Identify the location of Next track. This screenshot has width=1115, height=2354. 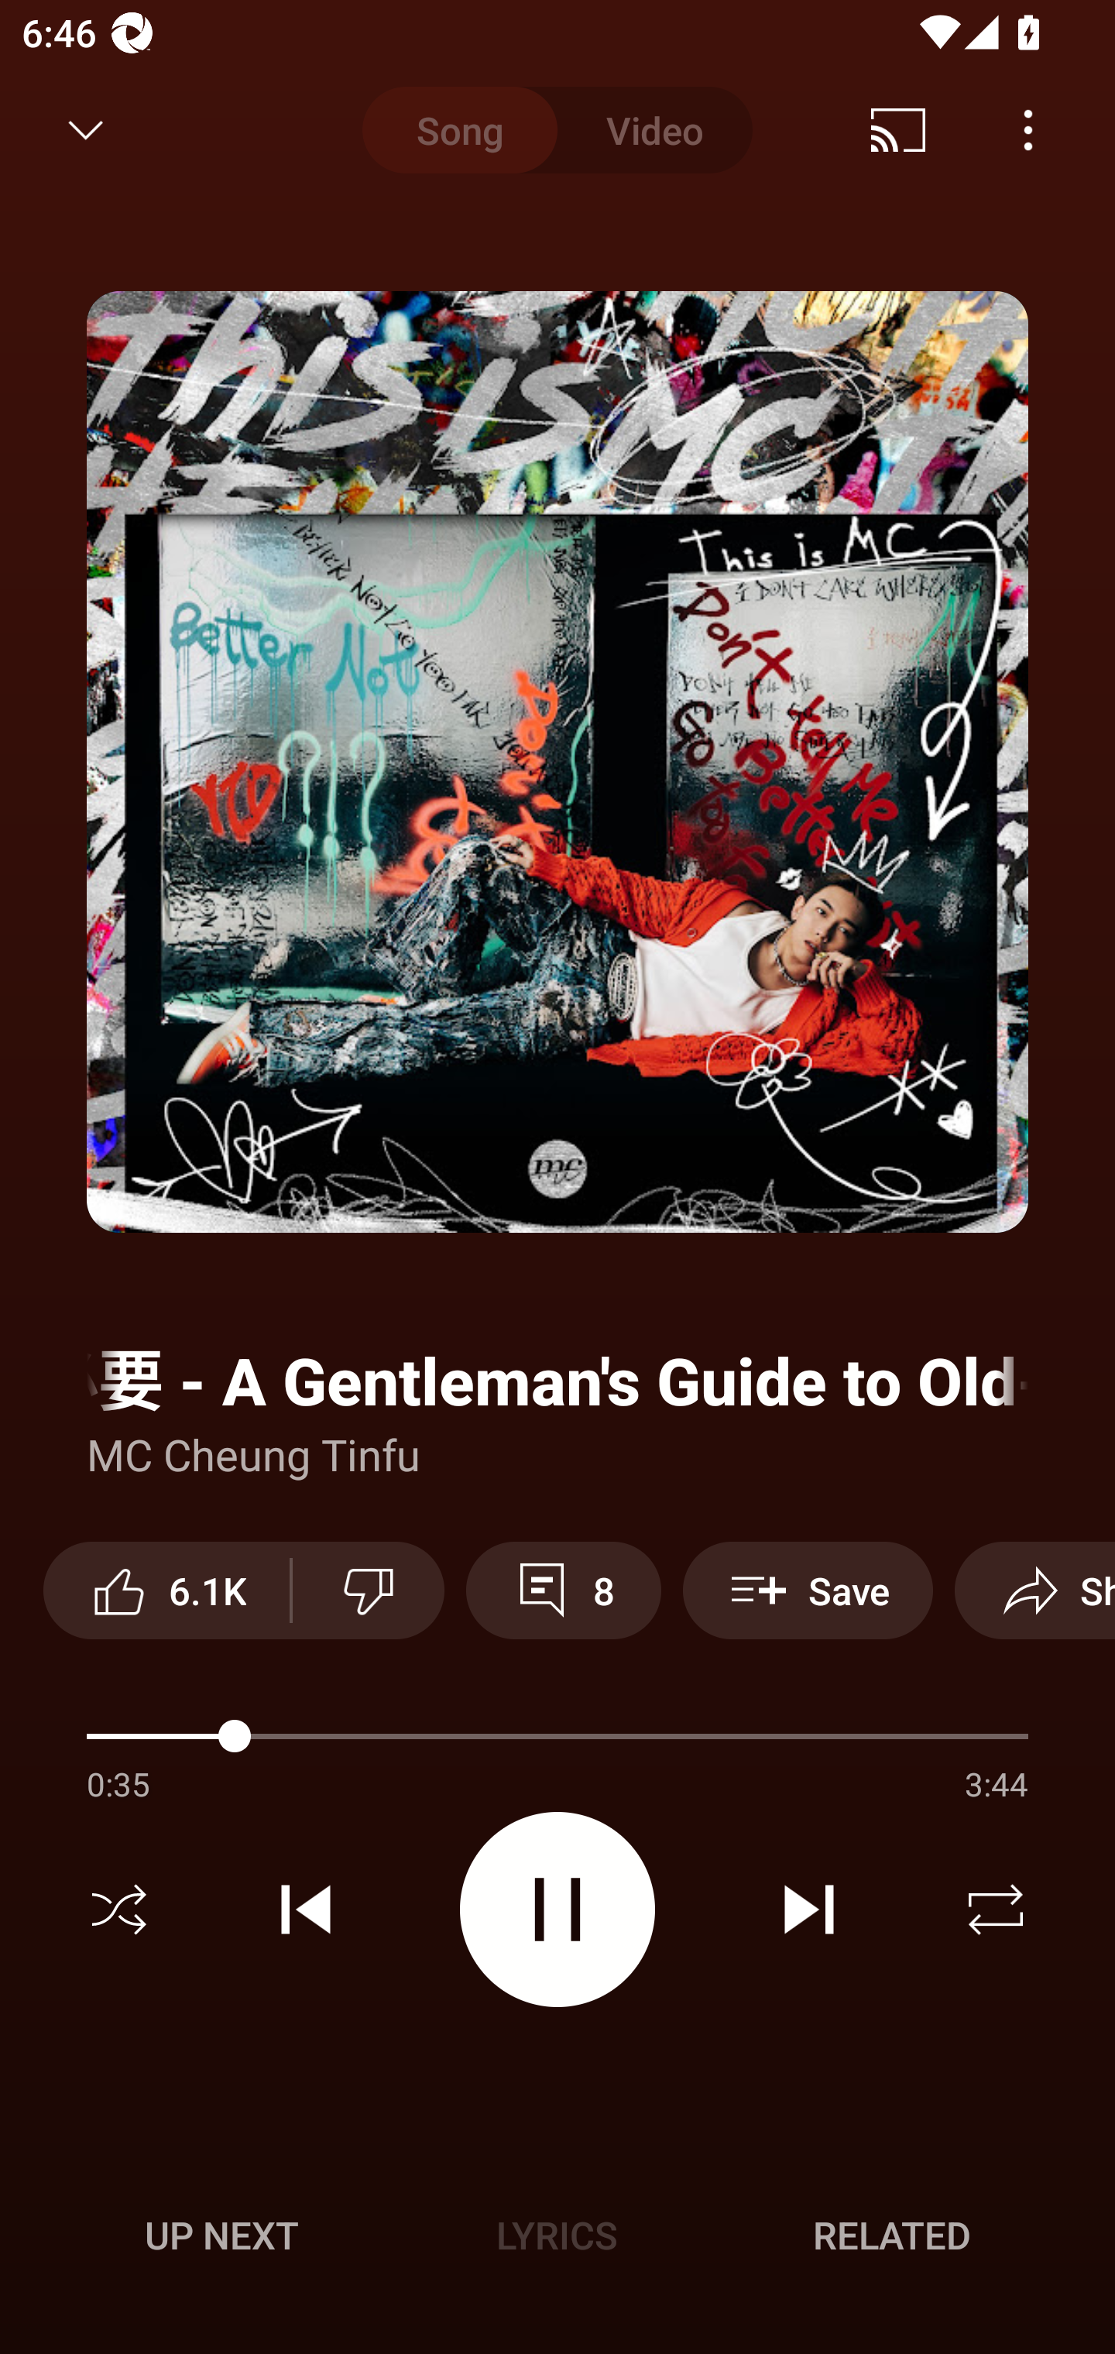
(808, 1910).